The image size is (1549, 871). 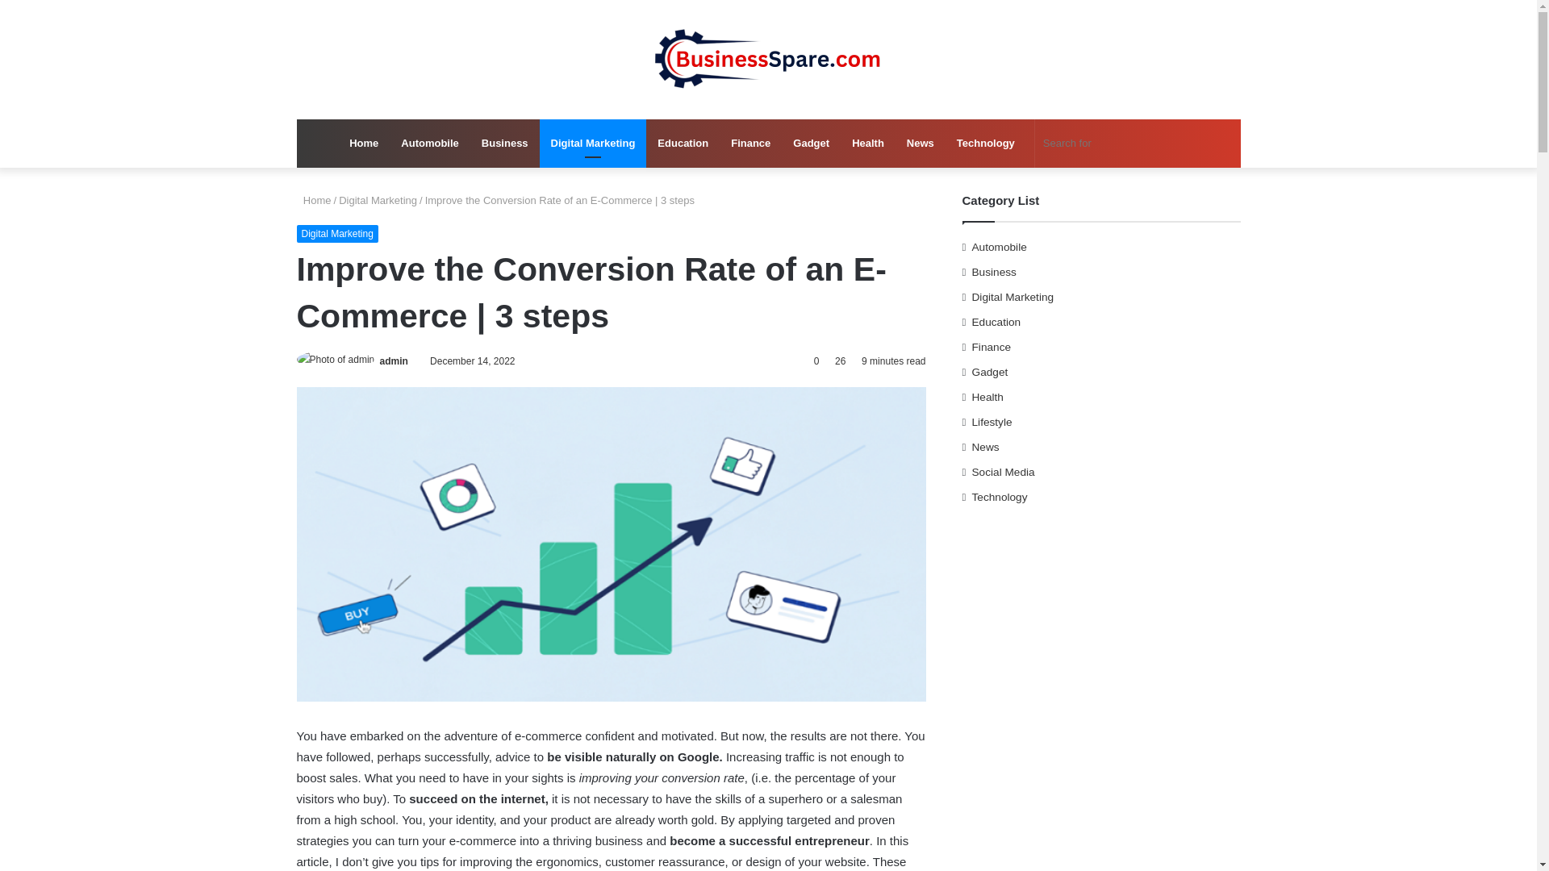 What do you see at coordinates (920, 144) in the screenshot?
I see `News` at bounding box center [920, 144].